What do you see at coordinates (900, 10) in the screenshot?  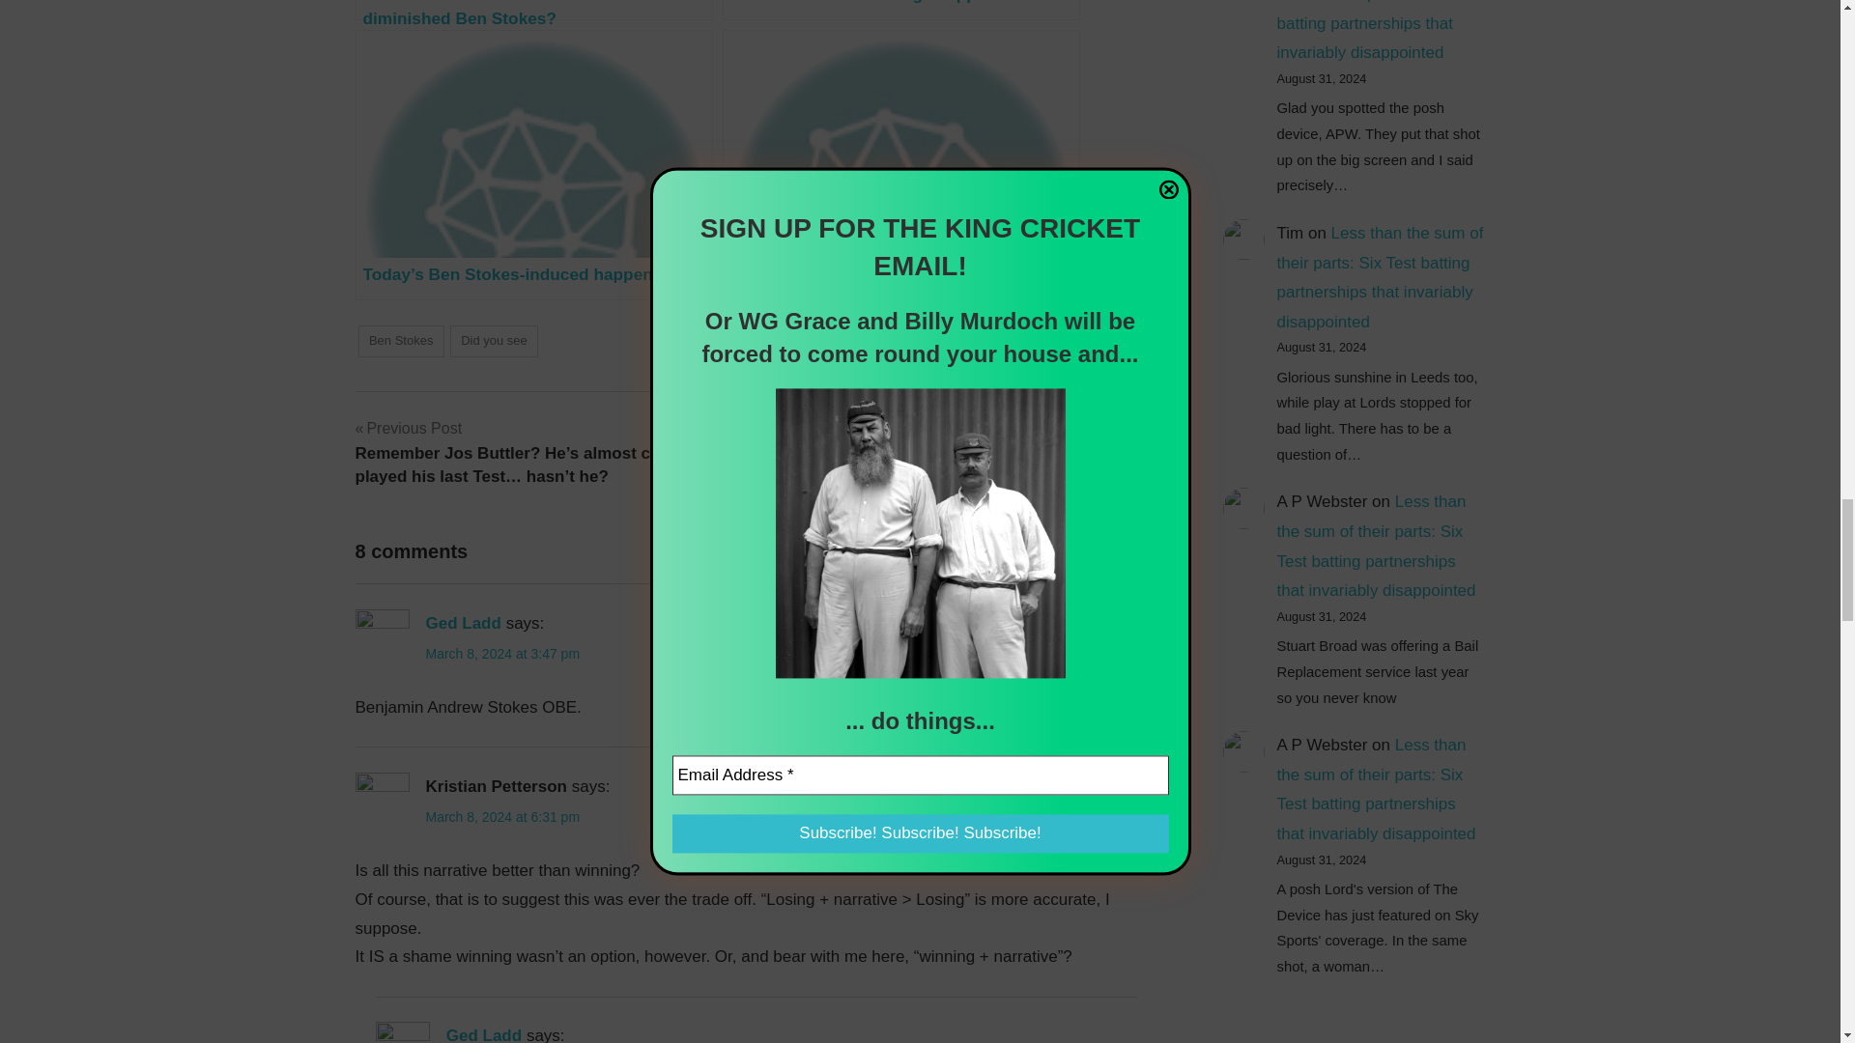 I see `Ben Stokes makes things happen` at bounding box center [900, 10].